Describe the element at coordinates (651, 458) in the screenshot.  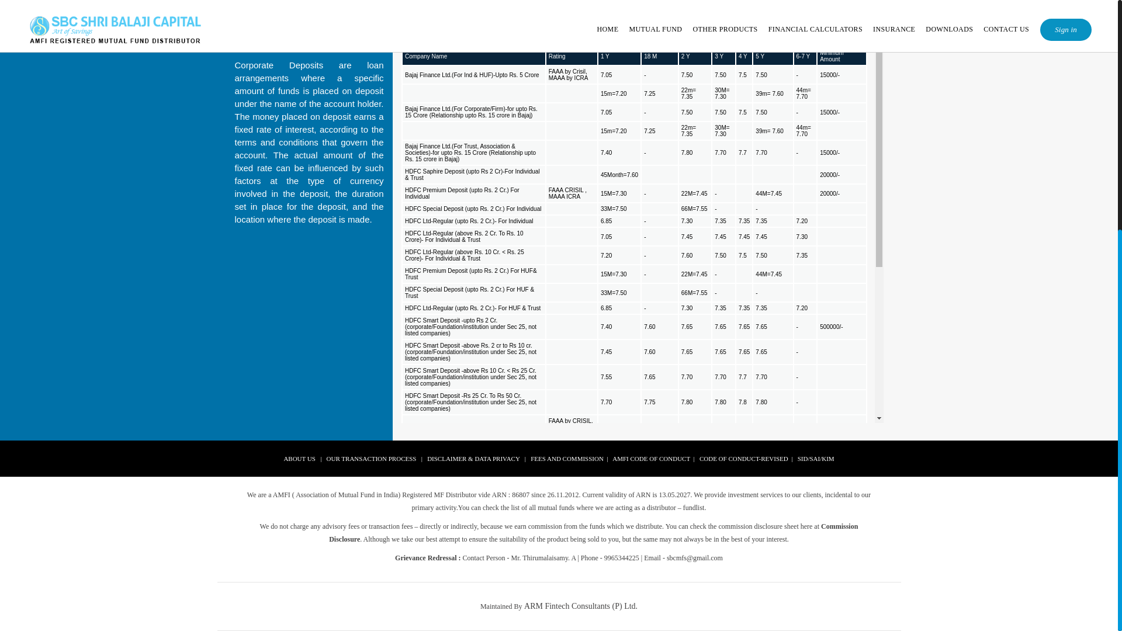
I see `AMFI CODE OF CONDUCT` at that location.